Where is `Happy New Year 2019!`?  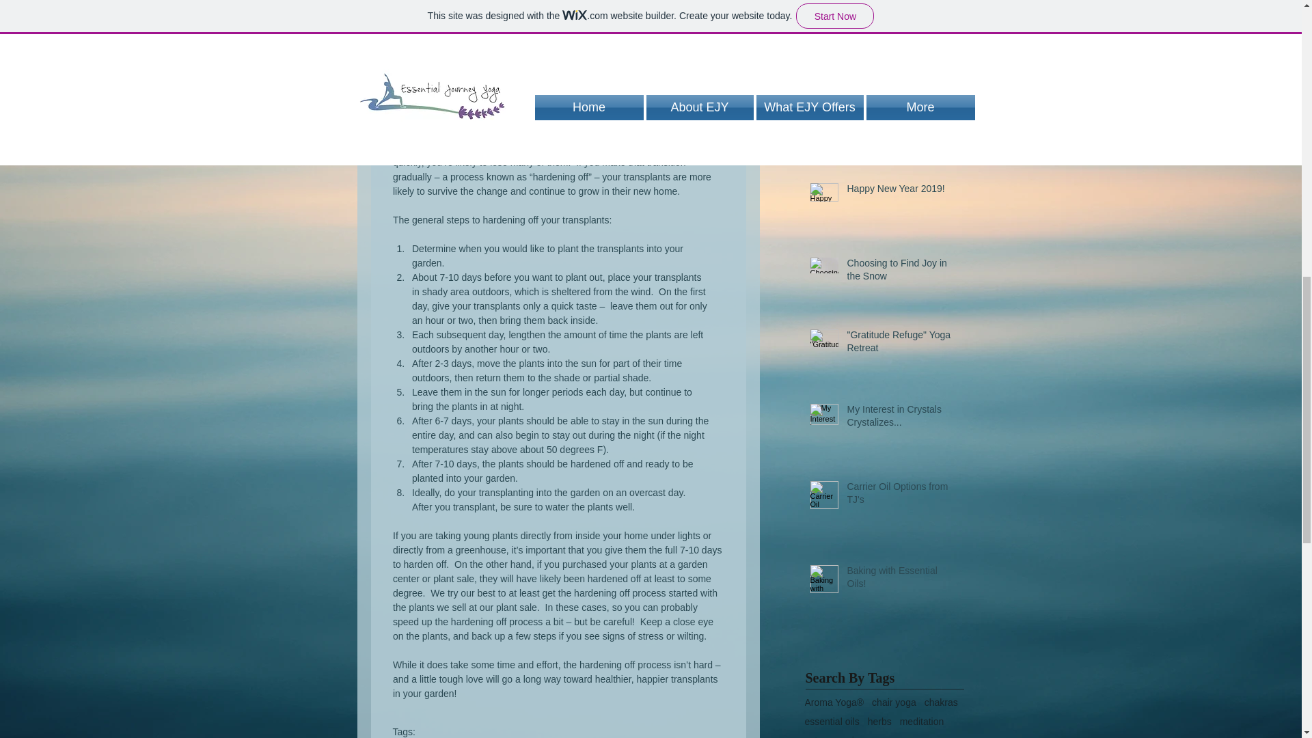 Happy New Year 2019! is located at coordinates (899, 191).